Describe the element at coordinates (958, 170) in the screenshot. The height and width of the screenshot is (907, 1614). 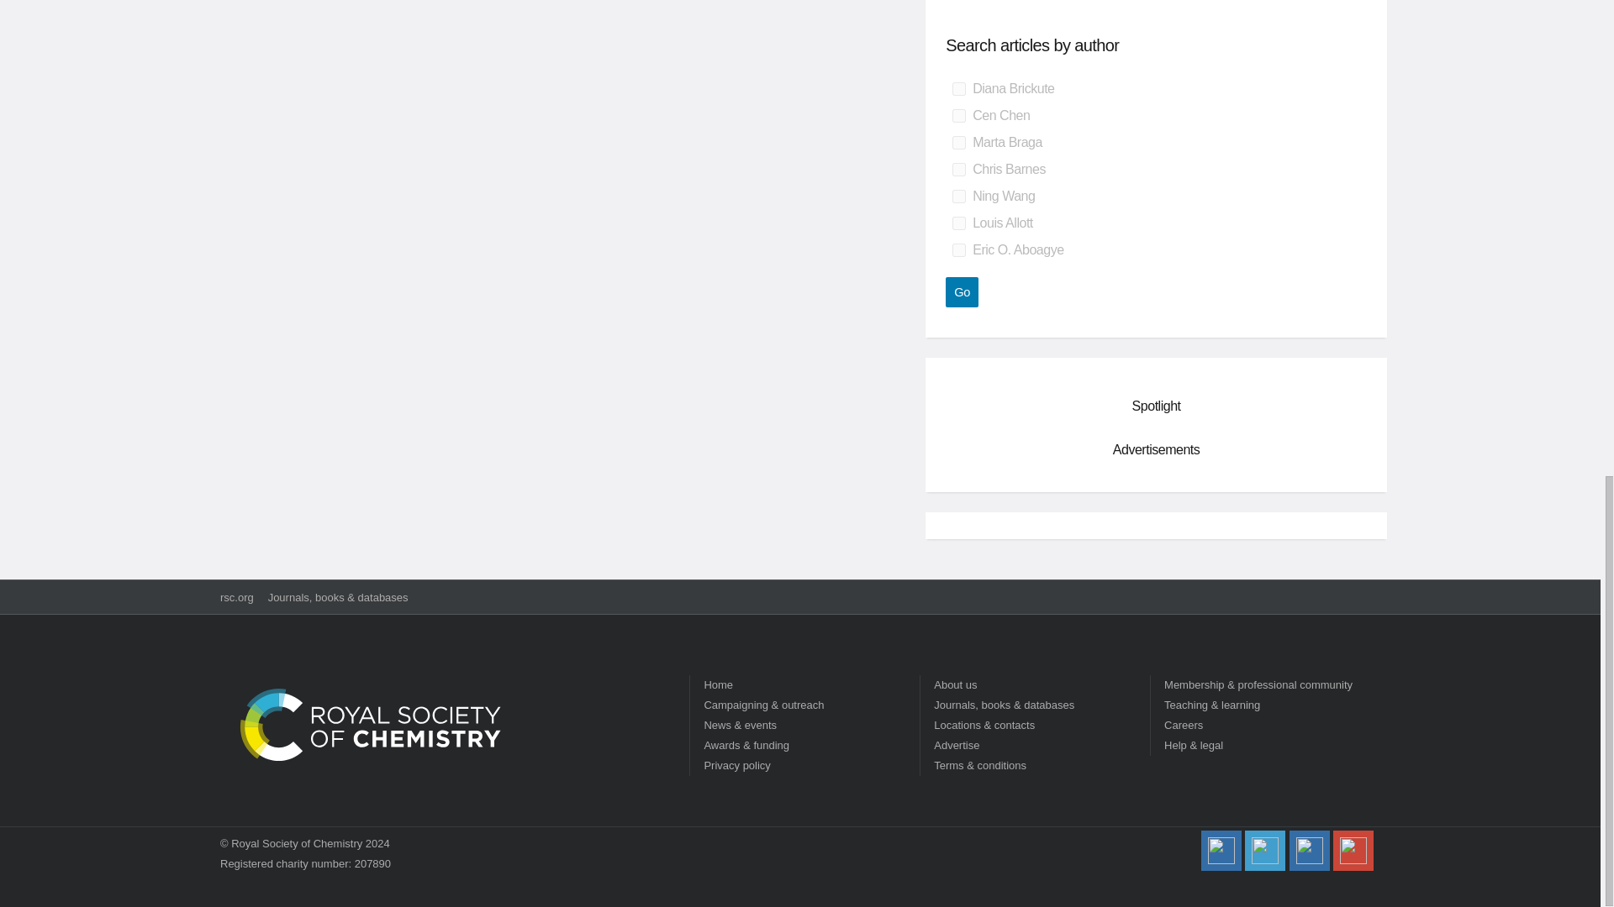
I see `on` at that location.